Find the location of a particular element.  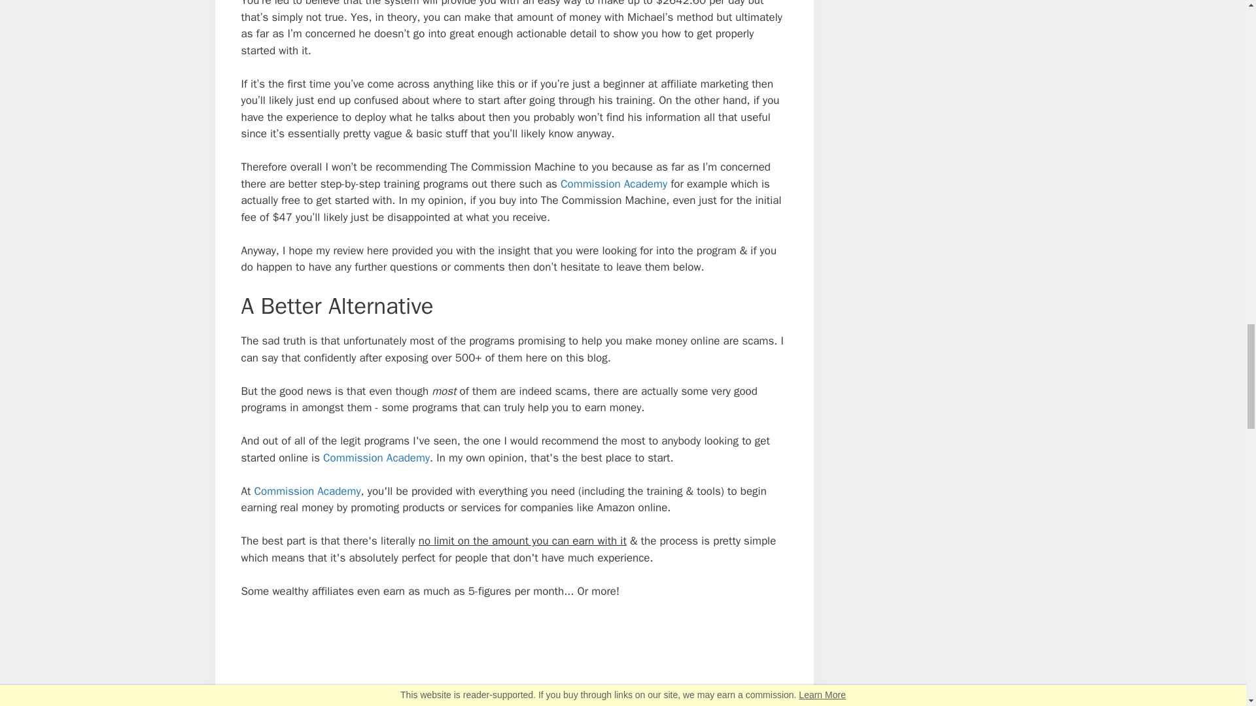

Commission Academy is located at coordinates (614, 184).